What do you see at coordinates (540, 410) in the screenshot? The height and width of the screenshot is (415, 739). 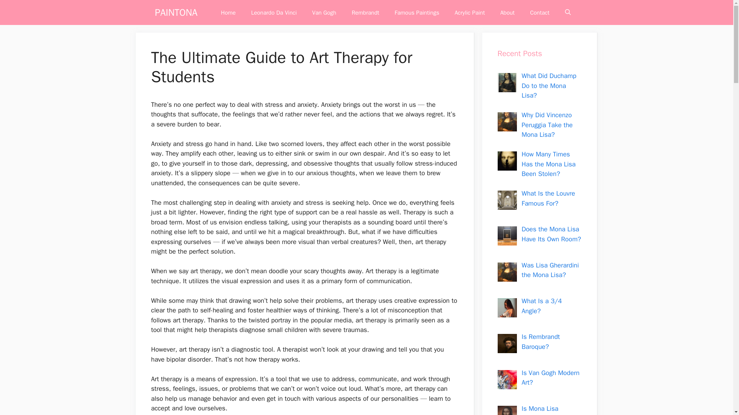 I see `Is Mona Lisa Religious?` at bounding box center [540, 410].